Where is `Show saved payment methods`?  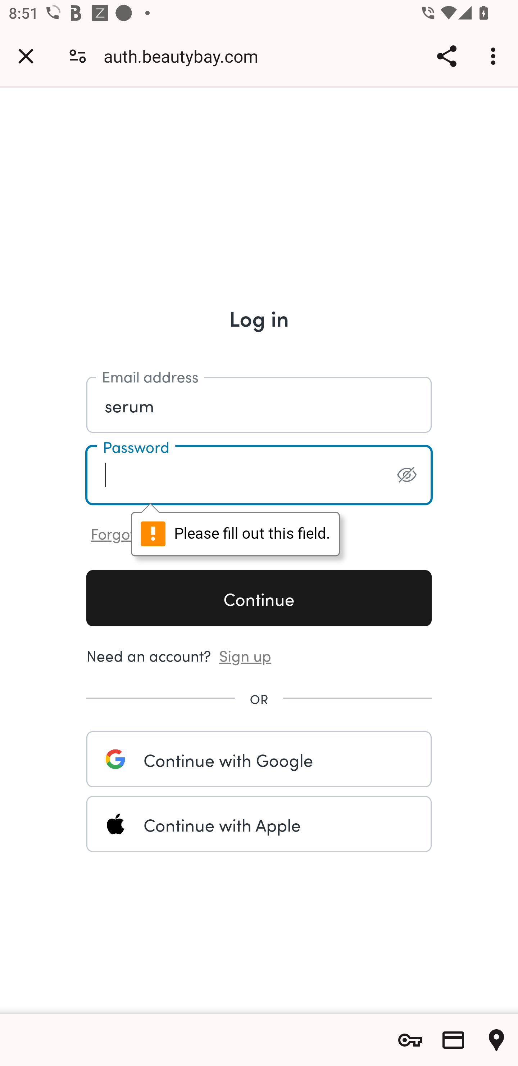 Show saved payment methods is located at coordinates (453, 1040).